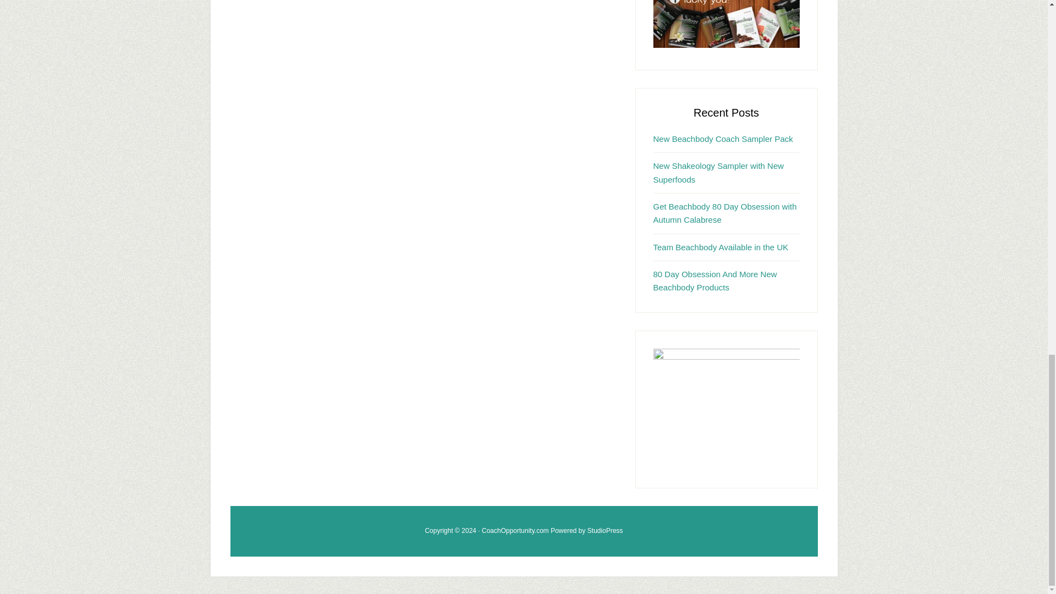 Image resolution: width=1056 pixels, height=594 pixels. What do you see at coordinates (721, 246) in the screenshot?
I see `Team Beachbody Available in the UK` at bounding box center [721, 246].